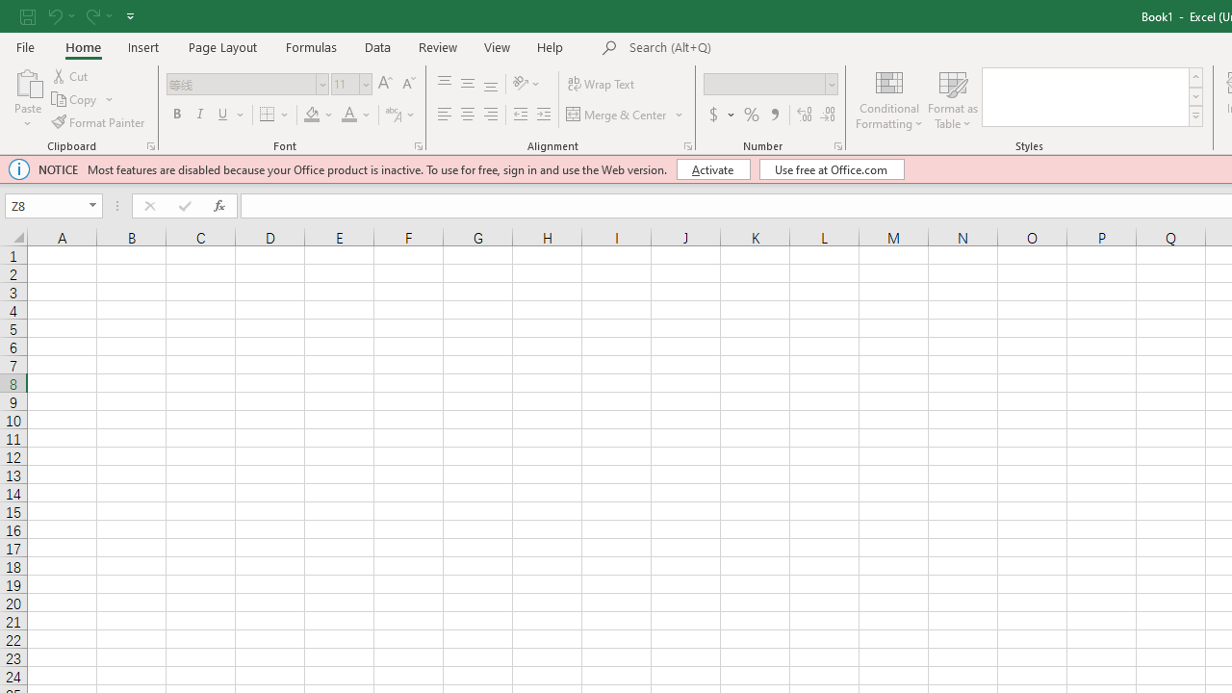 This screenshot has height=693, width=1232. What do you see at coordinates (491, 85) in the screenshot?
I see `Bottom Align` at bounding box center [491, 85].